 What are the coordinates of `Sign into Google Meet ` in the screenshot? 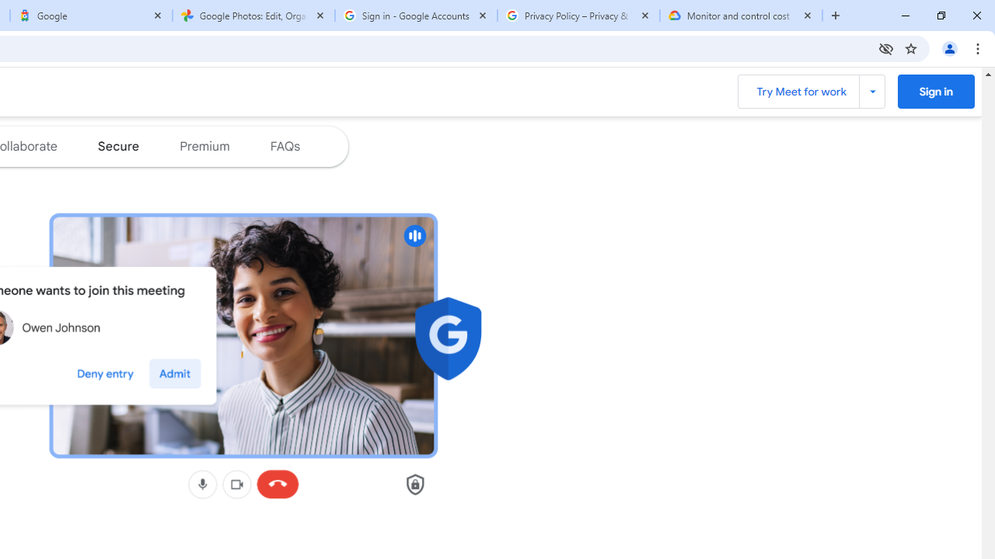 It's located at (936, 91).